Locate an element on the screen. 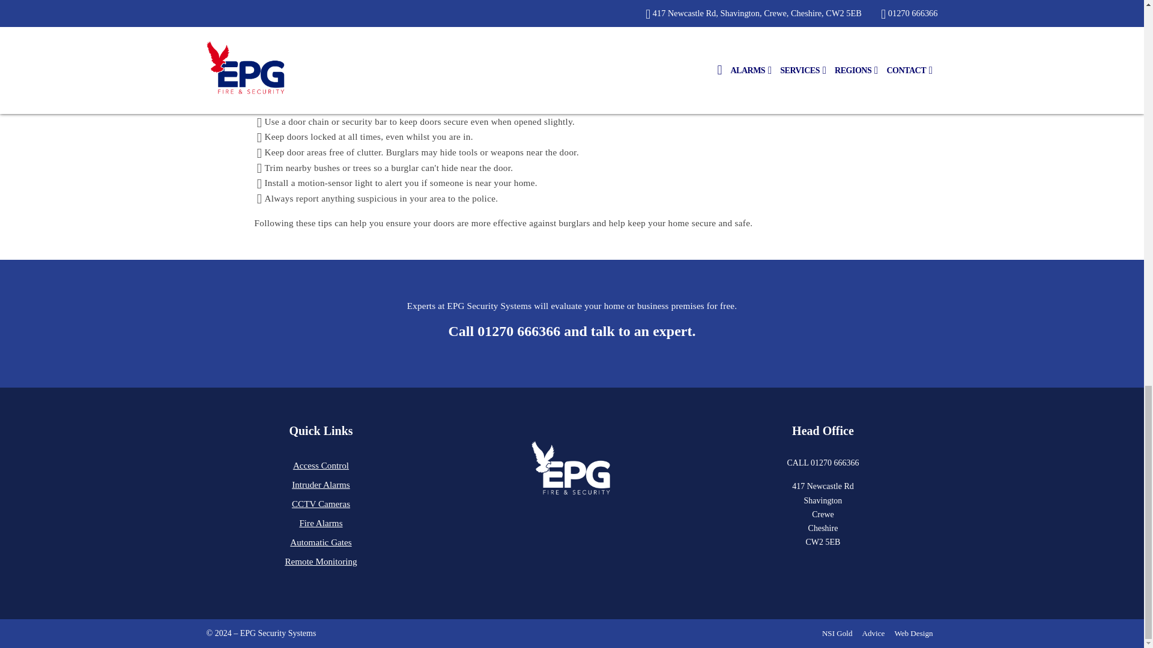  Access Control is located at coordinates (321, 466).